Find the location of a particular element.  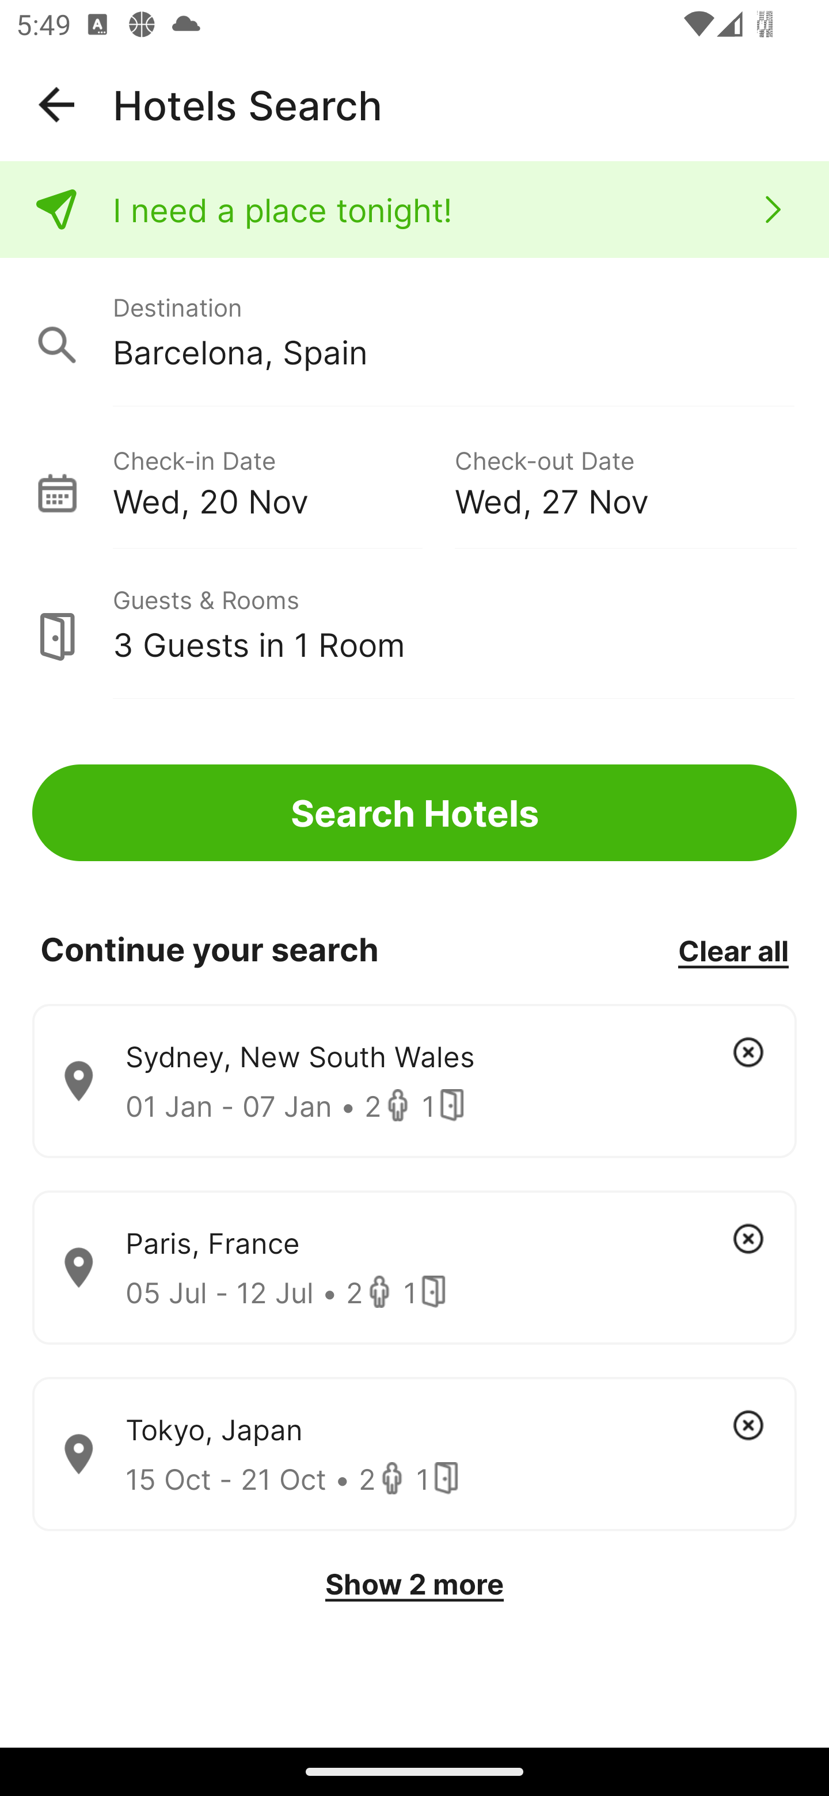

Guests & Rooms 3 Guests in 1 Room is located at coordinates (414, 625).